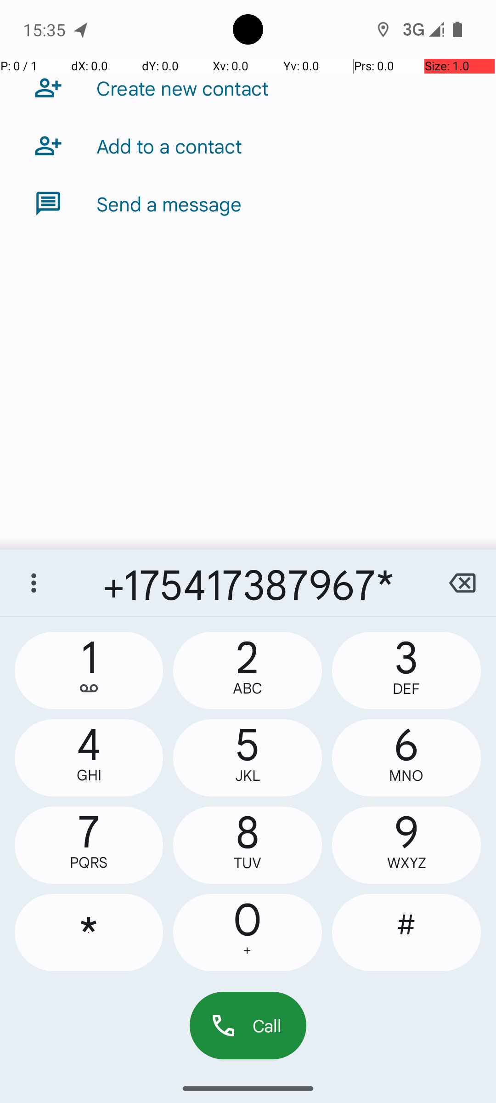 The width and height of the screenshot is (496, 1103). I want to click on +175417387967*, so click(248, 583).